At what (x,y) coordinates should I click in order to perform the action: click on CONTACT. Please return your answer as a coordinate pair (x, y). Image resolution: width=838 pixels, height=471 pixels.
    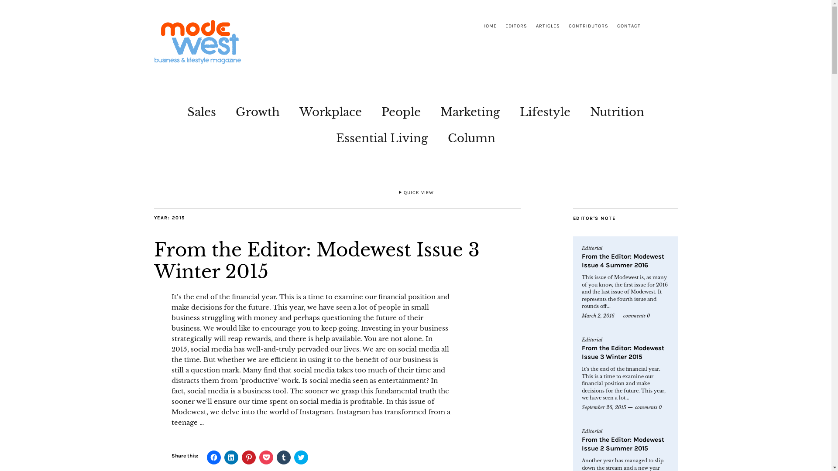
    Looking at the image, I should click on (629, 26).